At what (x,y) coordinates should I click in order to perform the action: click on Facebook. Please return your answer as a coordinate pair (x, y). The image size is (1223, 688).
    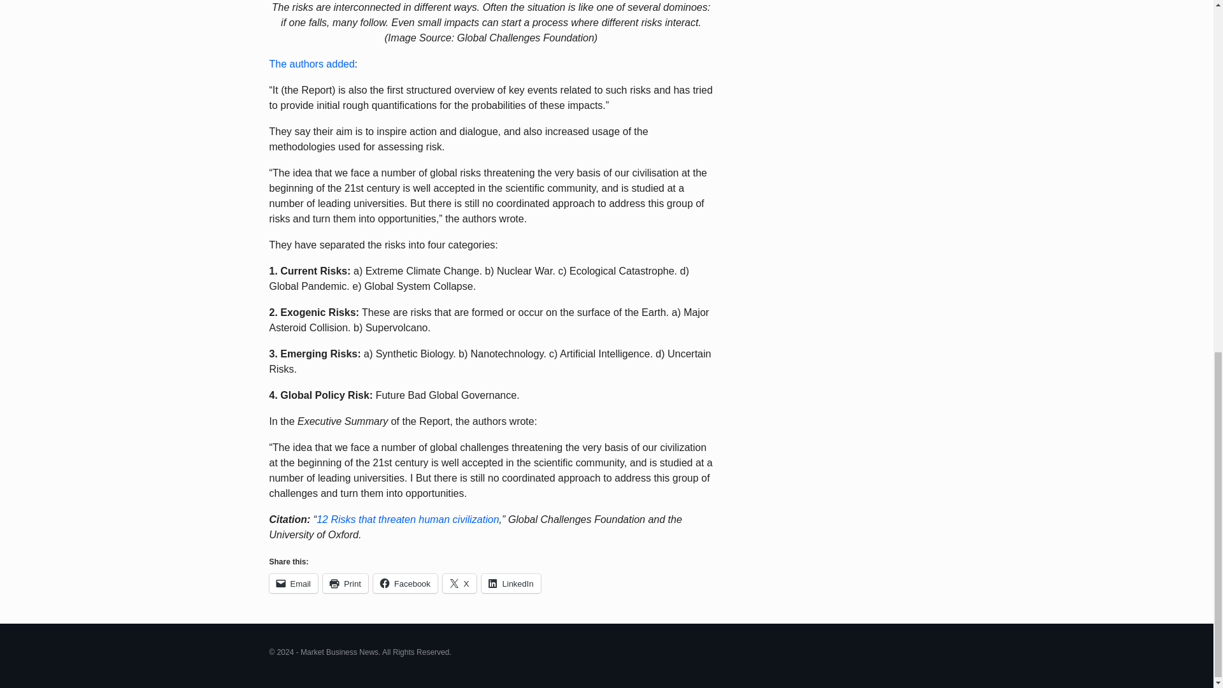
    Looking at the image, I should click on (405, 583).